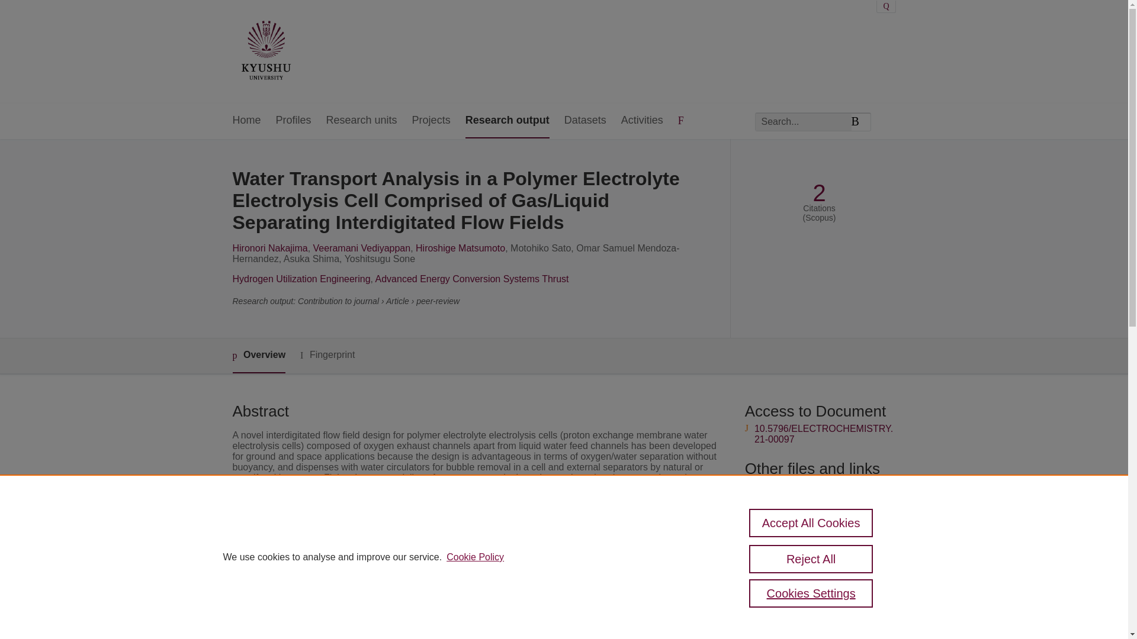 This screenshot has height=639, width=1137. Describe the element at coordinates (362, 248) in the screenshot. I see `Veeramani Vediyappan` at that location.